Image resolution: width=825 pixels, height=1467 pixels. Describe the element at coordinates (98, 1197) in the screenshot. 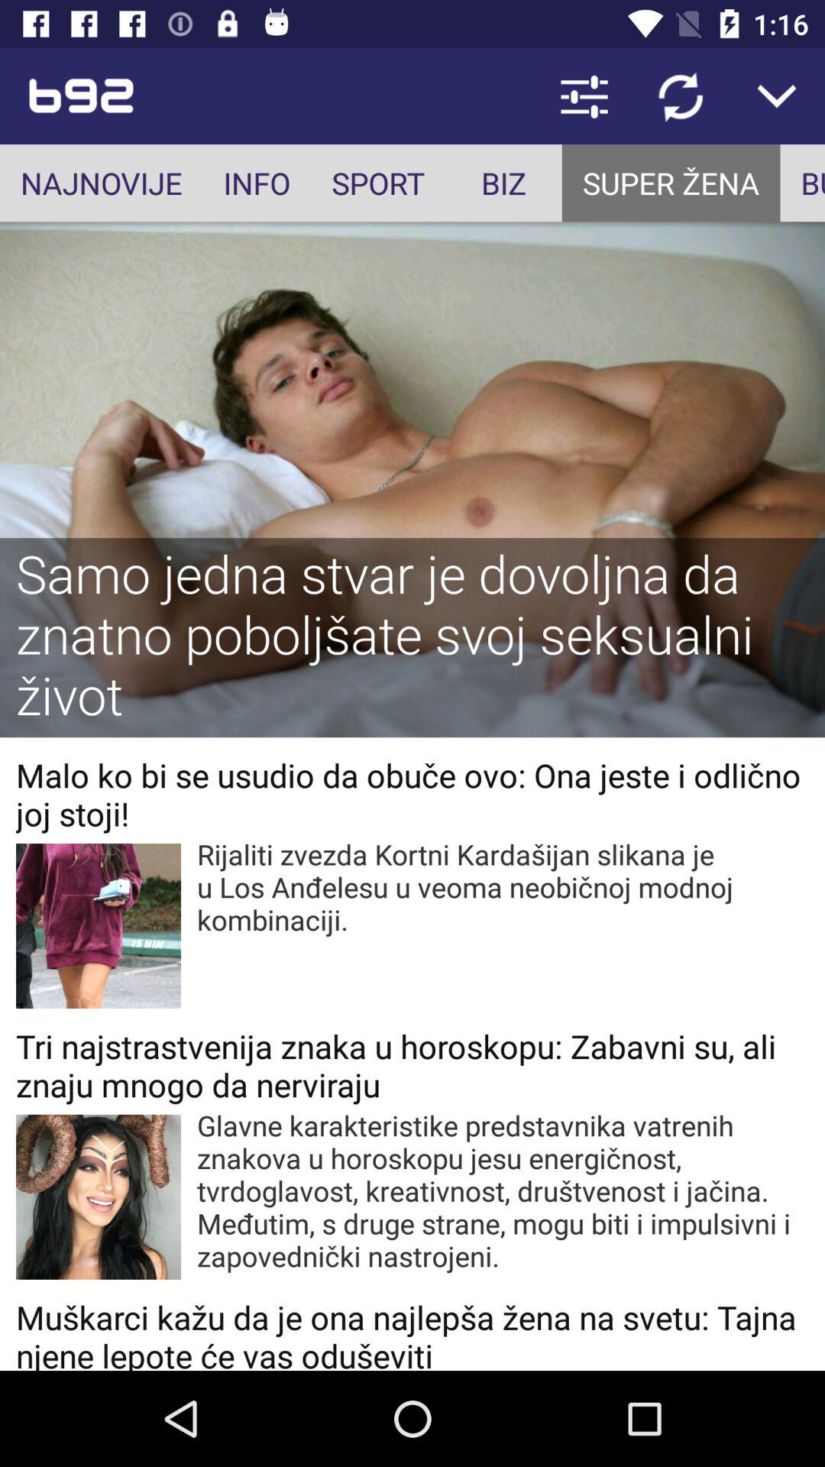

I see `click on third image on page` at that location.